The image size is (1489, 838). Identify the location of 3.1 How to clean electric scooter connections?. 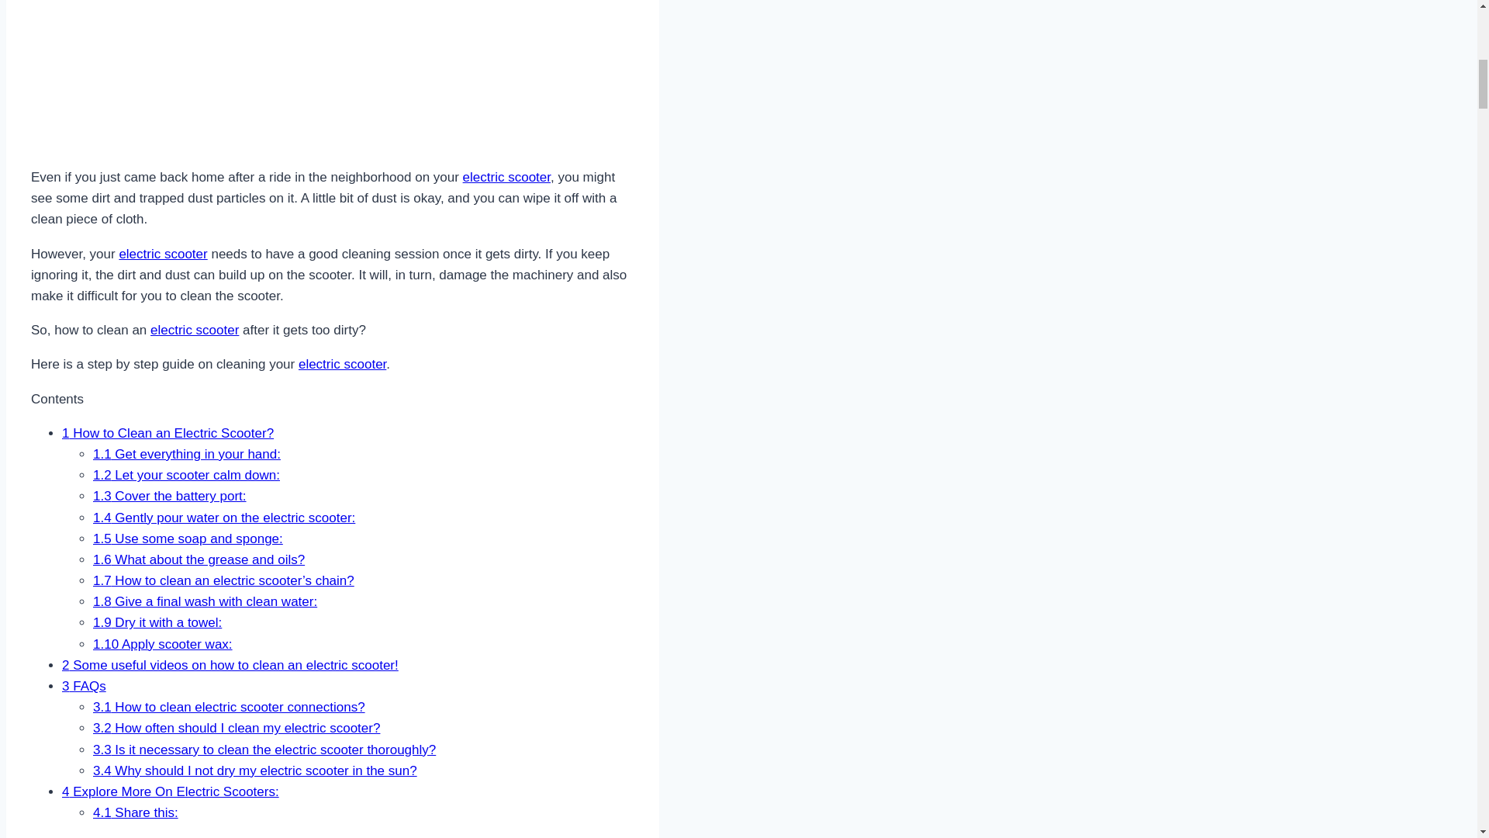
(228, 707).